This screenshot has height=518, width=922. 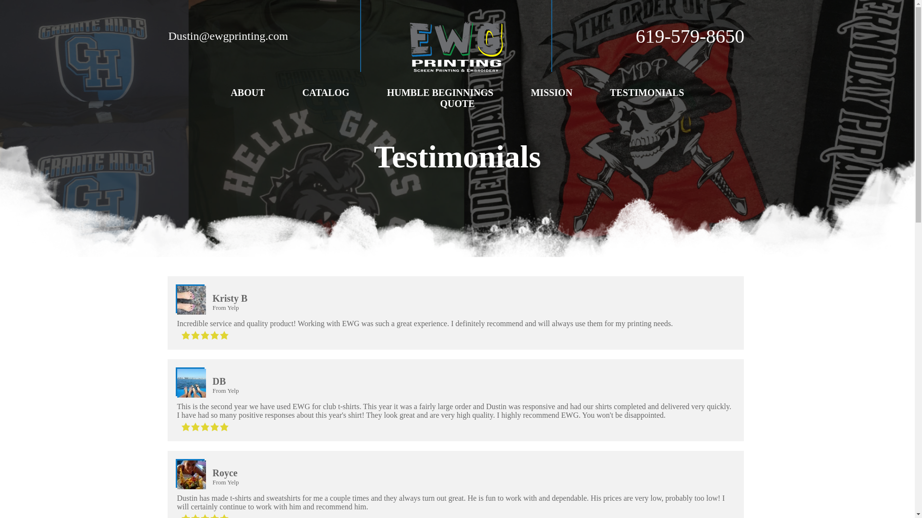 What do you see at coordinates (457, 104) in the screenshot?
I see `QUOTE` at bounding box center [457, 104].